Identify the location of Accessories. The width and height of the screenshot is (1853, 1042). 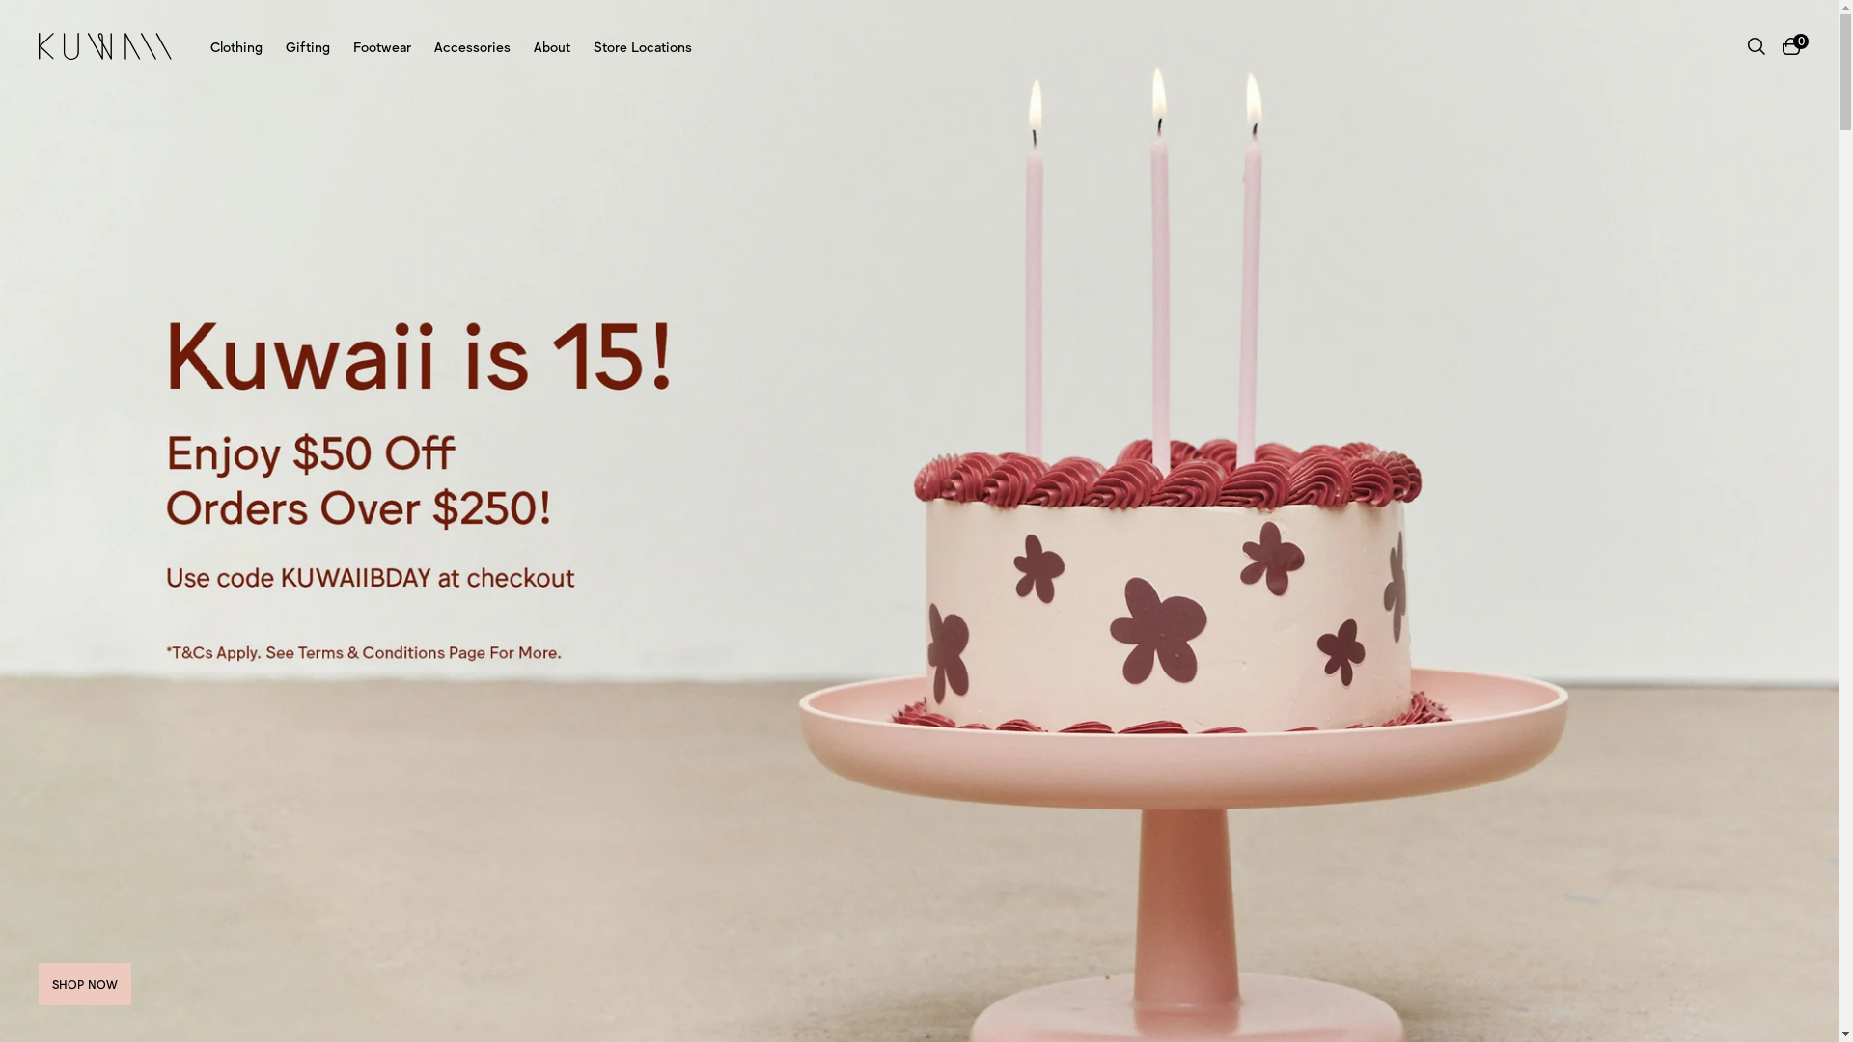
(473, 46).